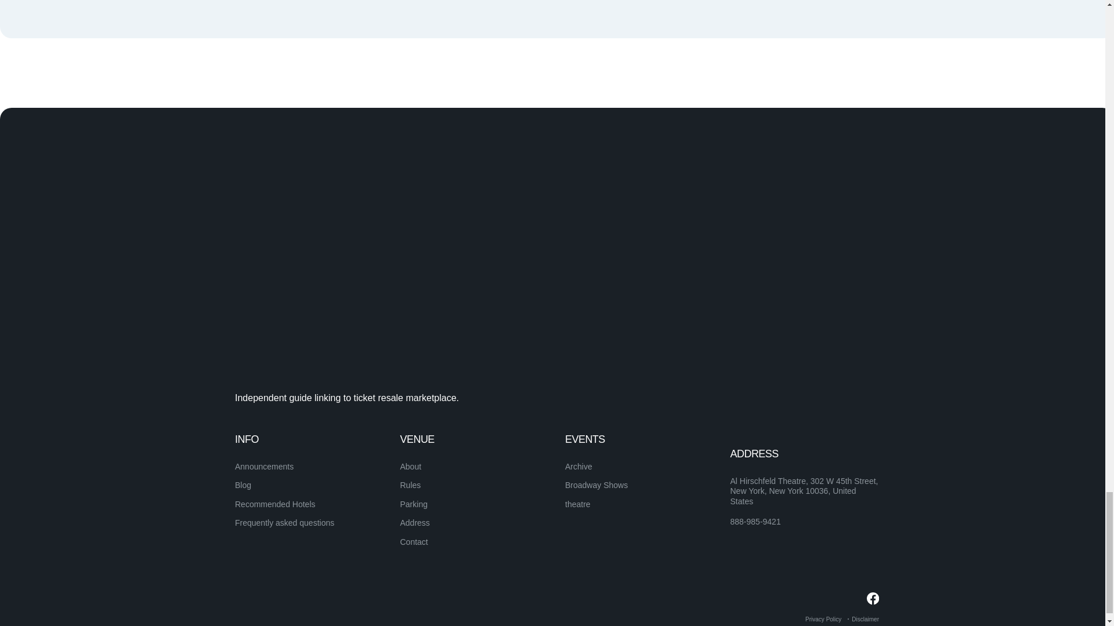 This screenshot has height=626, width=1114. I want to click on Contact, so click(414, 541).